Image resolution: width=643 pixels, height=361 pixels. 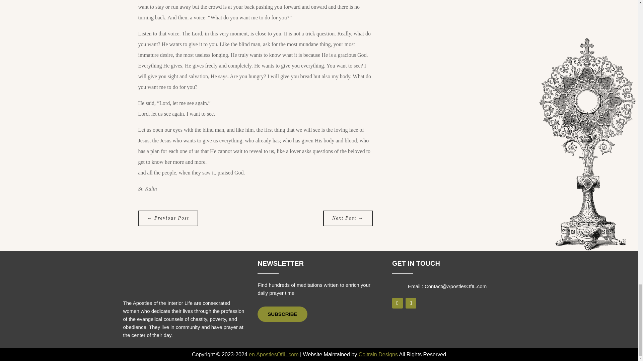 What do you see at coordinates (282, 314) in the screenshot?
I see `SUBSCRIBE` at bounding box center [282, 314].